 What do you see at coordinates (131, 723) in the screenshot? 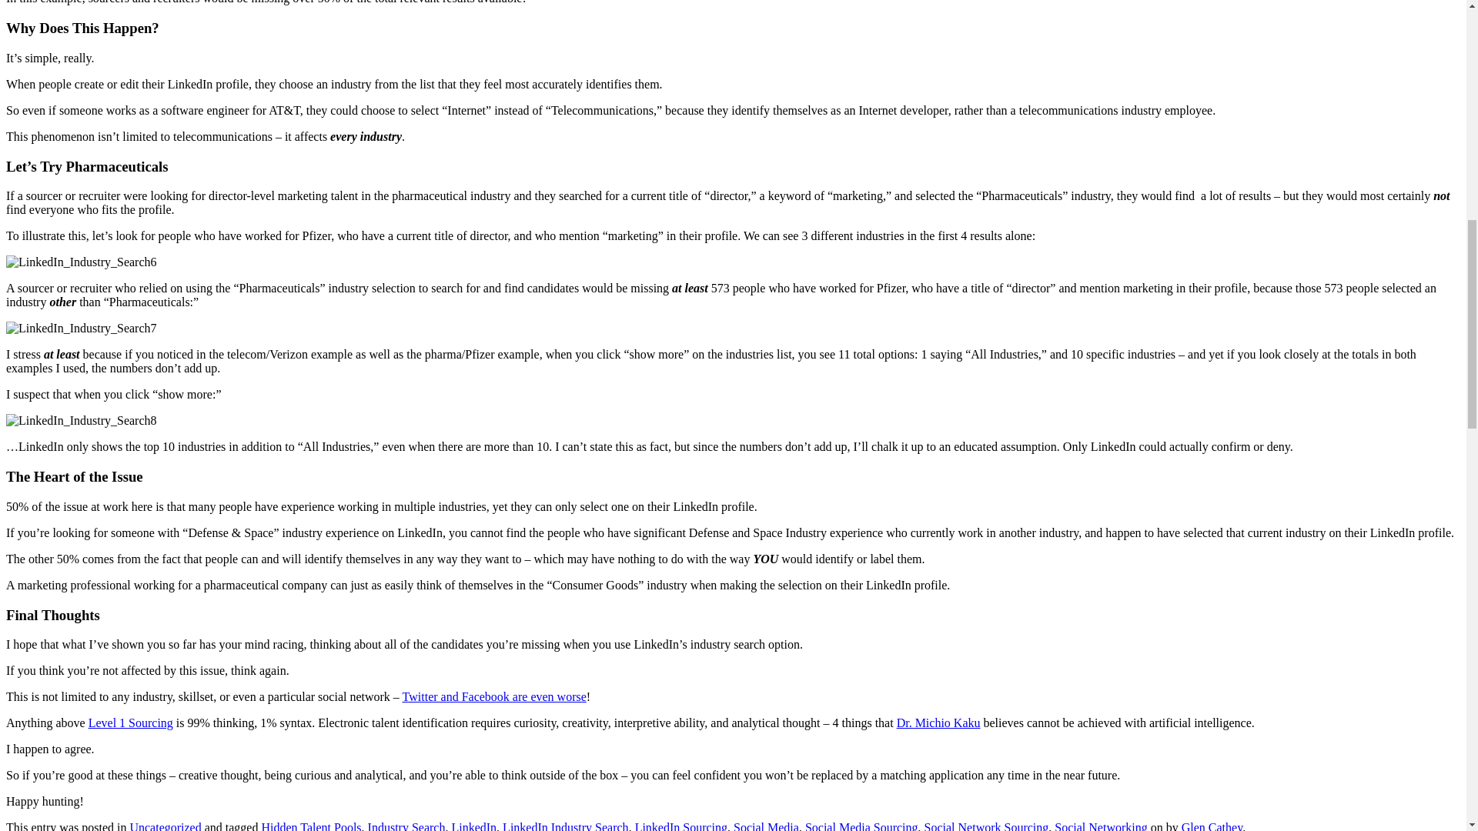
I see `Level 1 Sourcing` at bounding box center [131, 723].